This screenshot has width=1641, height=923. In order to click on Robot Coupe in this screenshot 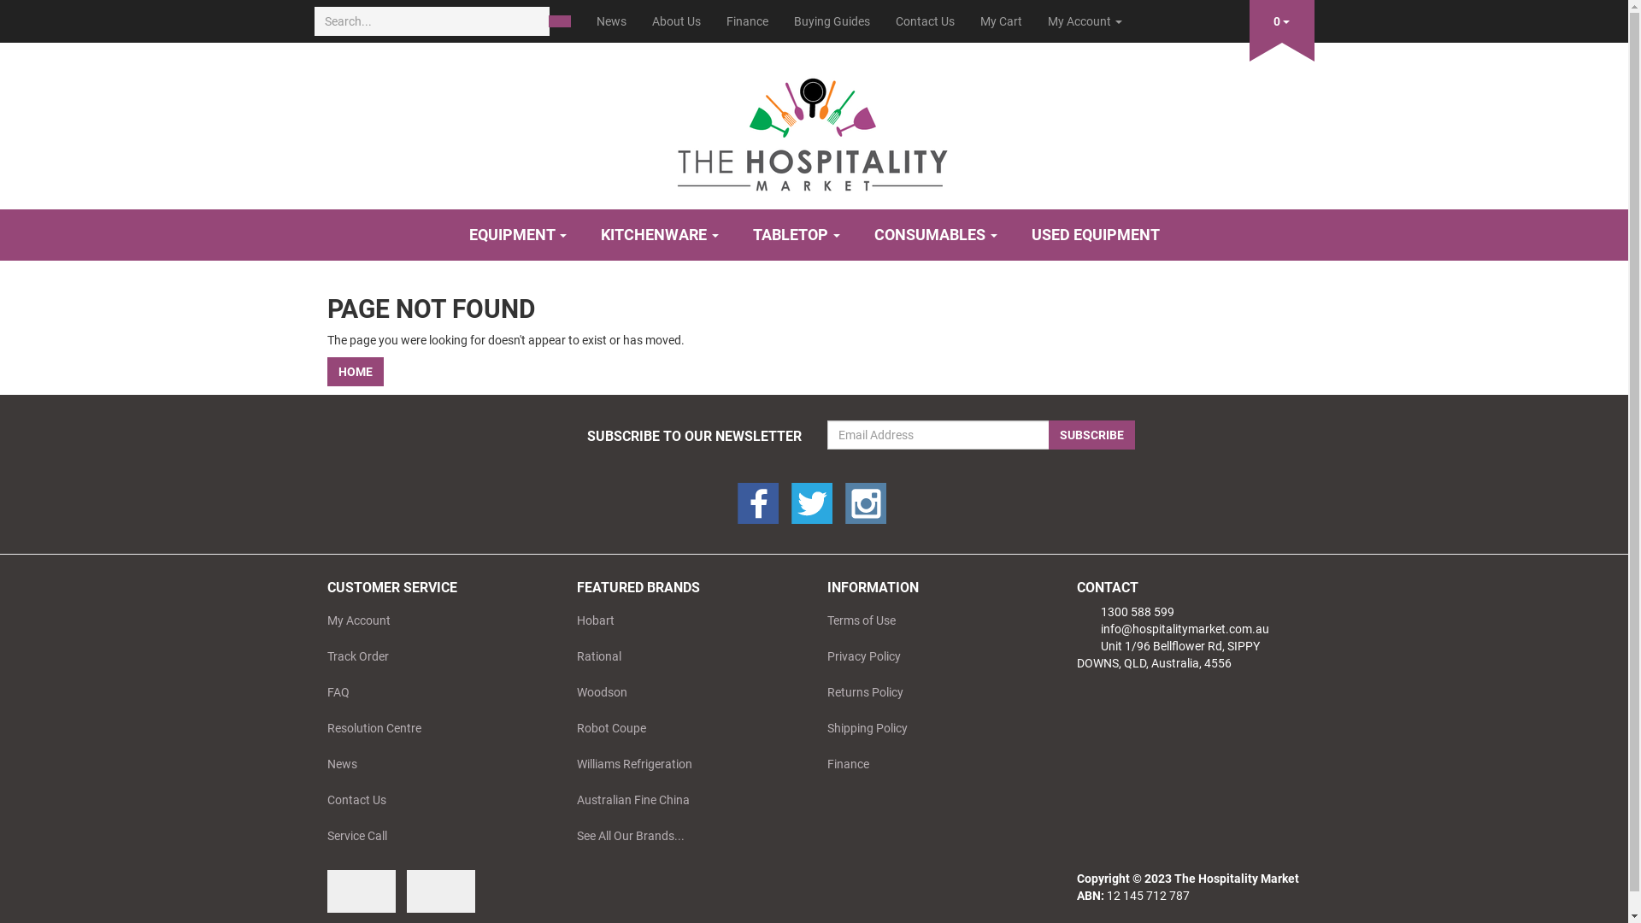, I will do `click(683, 728)`.